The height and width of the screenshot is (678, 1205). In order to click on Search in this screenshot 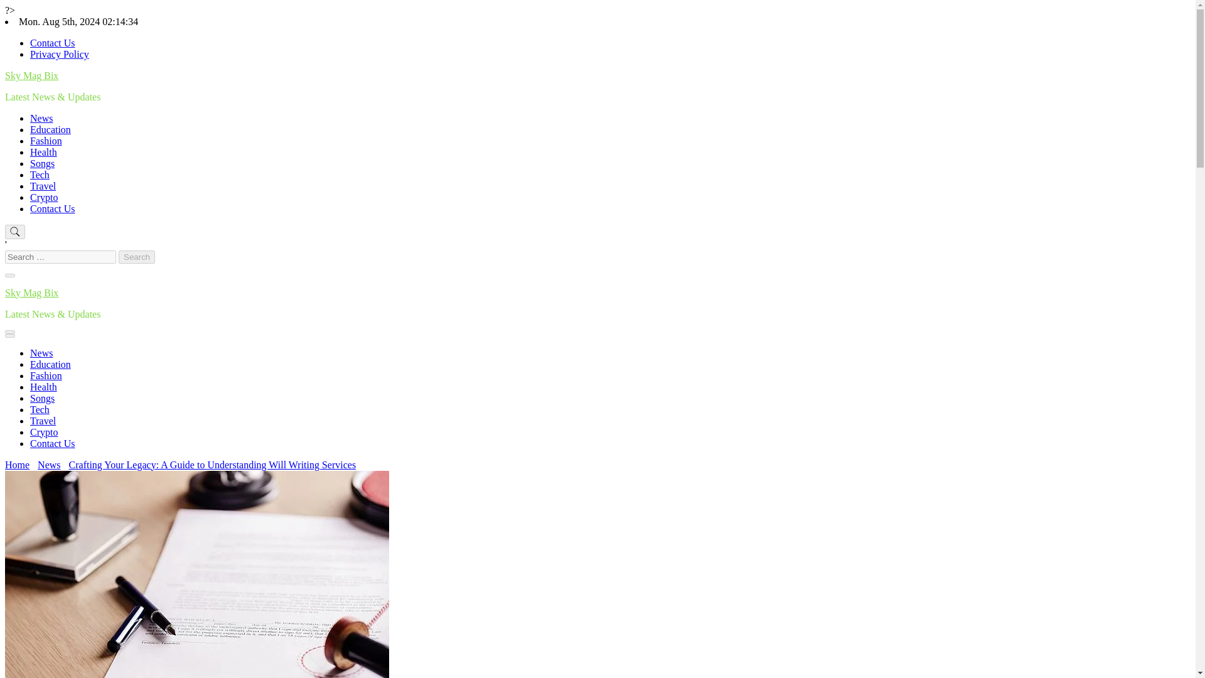, I will do `click(137, 257)`.